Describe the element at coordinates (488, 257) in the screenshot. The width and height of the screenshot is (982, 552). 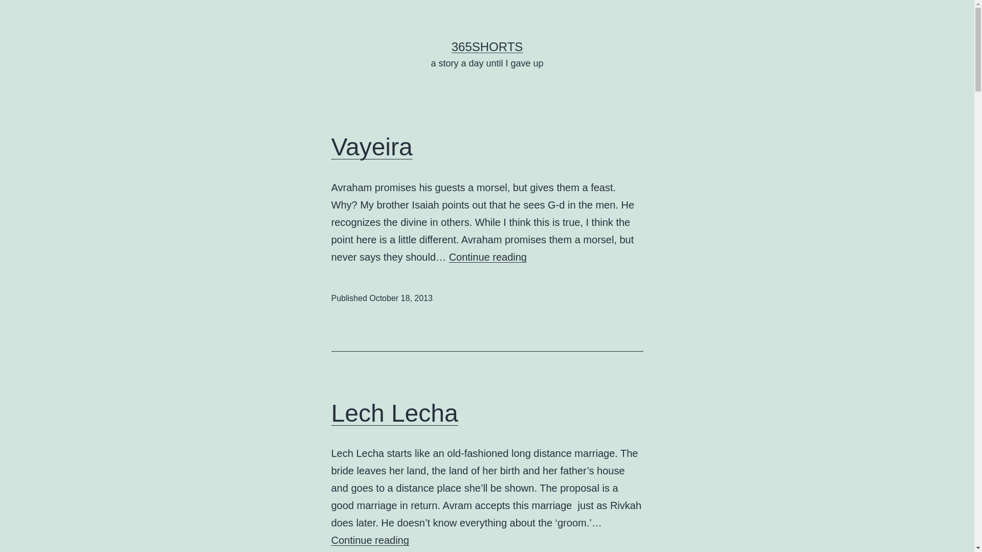
I see `Continue reading
Vayeira` at that location.